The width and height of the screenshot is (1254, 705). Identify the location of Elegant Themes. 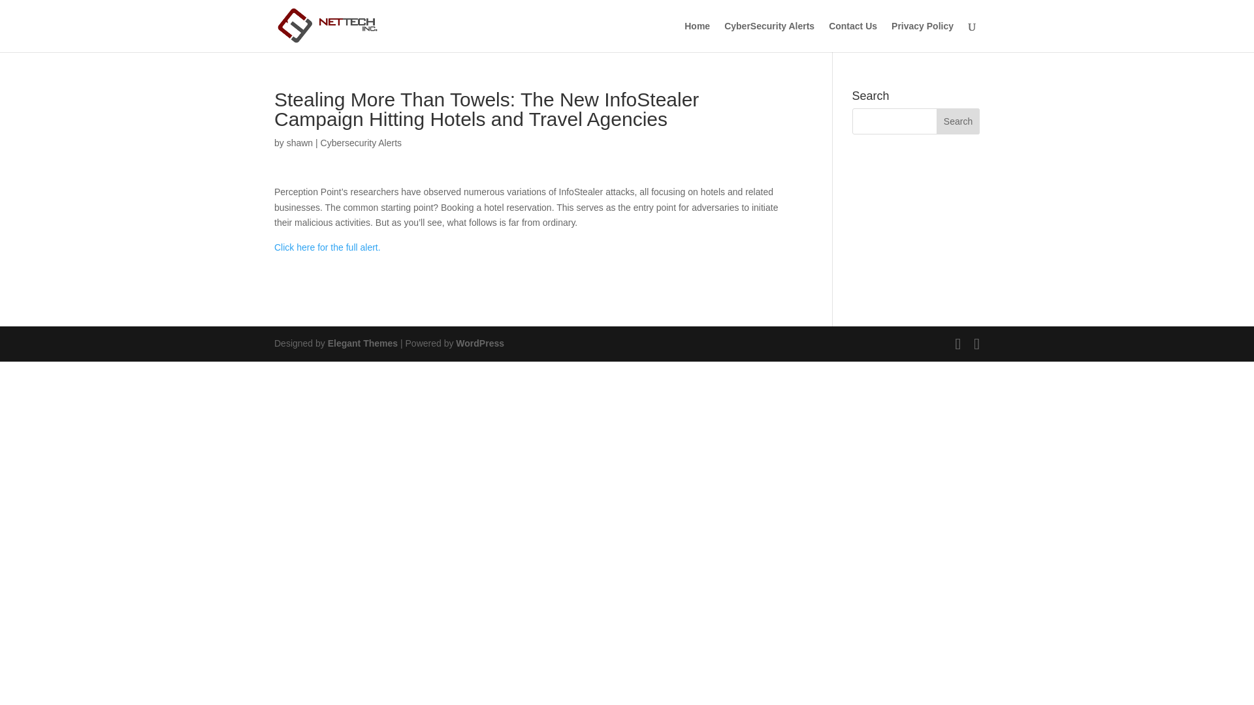
(362, 343).